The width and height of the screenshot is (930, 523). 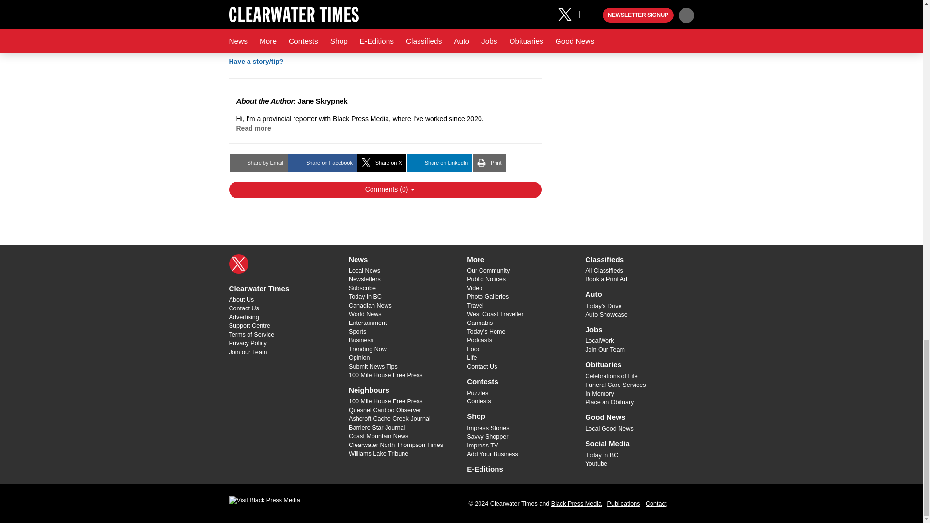 What do you see at coordinates (385, 190) in the screenshot?
I see `Show Comments` at bounding box center [385, 190].